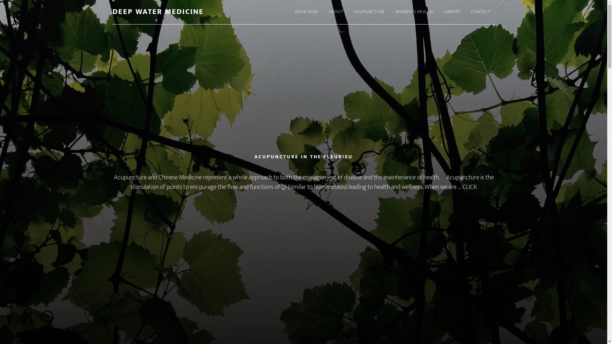  Describe the element at coordinates (158, 12) in the screenshot. I see `DEEP WATER MEDICINE` at that location.